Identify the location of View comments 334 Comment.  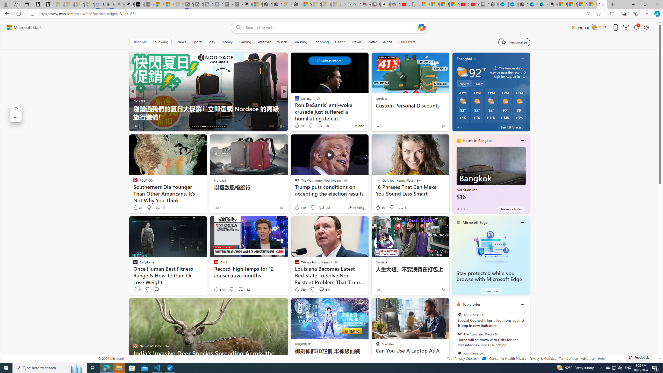
(321, 289).